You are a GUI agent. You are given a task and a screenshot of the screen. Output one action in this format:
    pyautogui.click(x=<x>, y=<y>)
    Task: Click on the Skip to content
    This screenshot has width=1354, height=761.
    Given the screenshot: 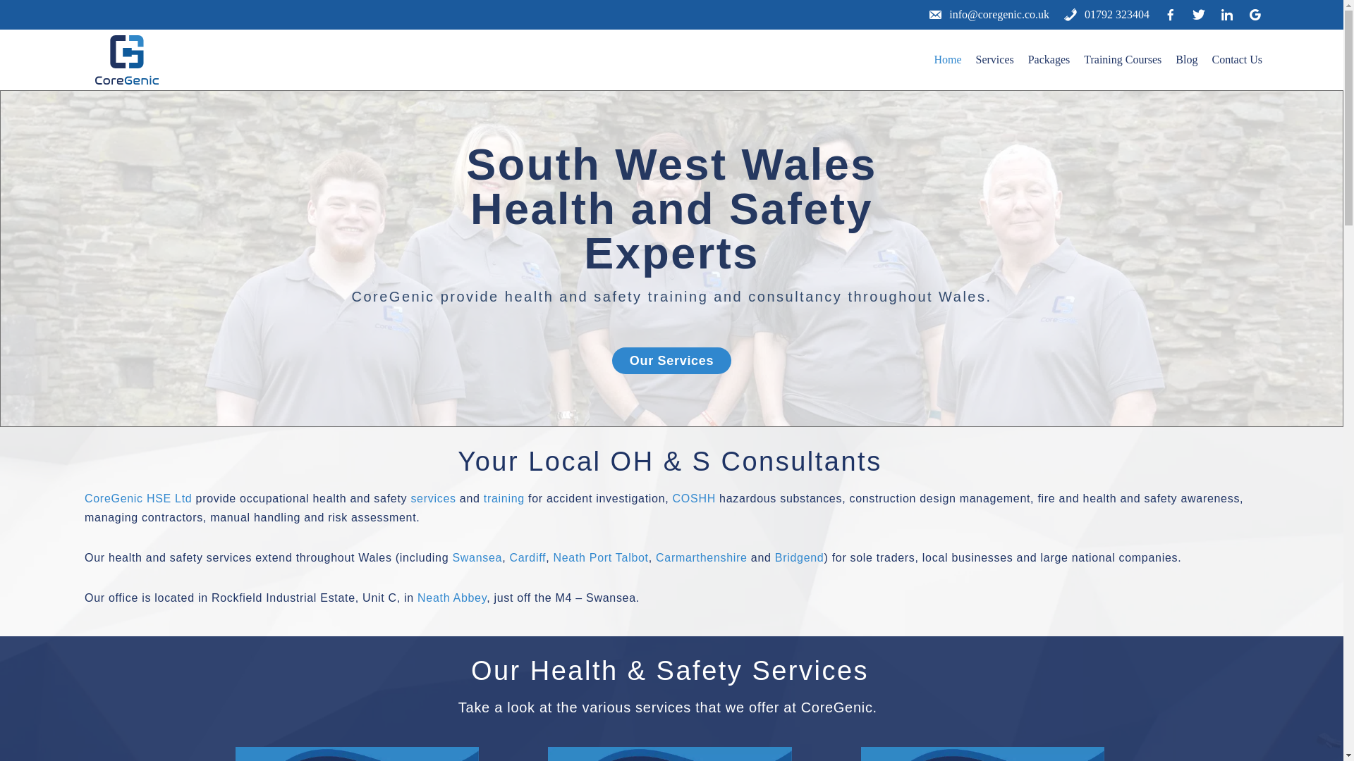 What is the action you would take?
    pyautogui.click(x=11, y=30)
    